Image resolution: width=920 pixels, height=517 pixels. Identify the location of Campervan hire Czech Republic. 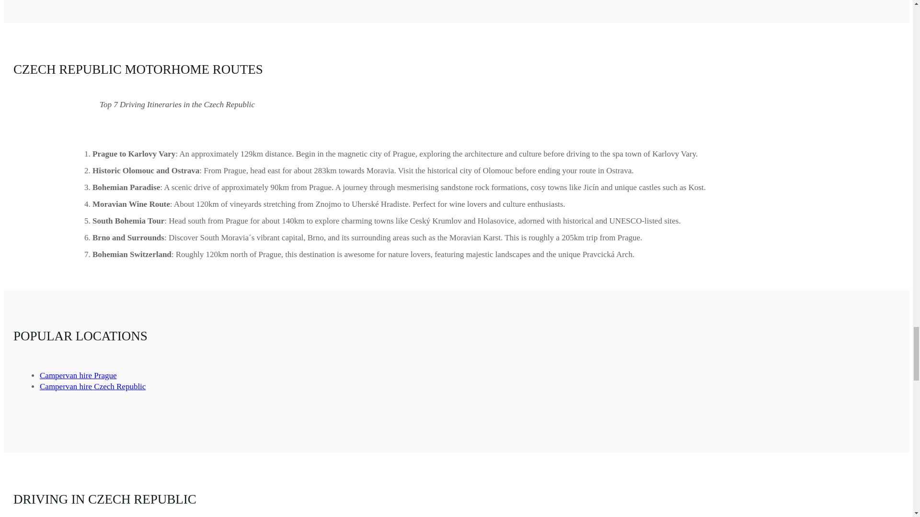
(92, 386).